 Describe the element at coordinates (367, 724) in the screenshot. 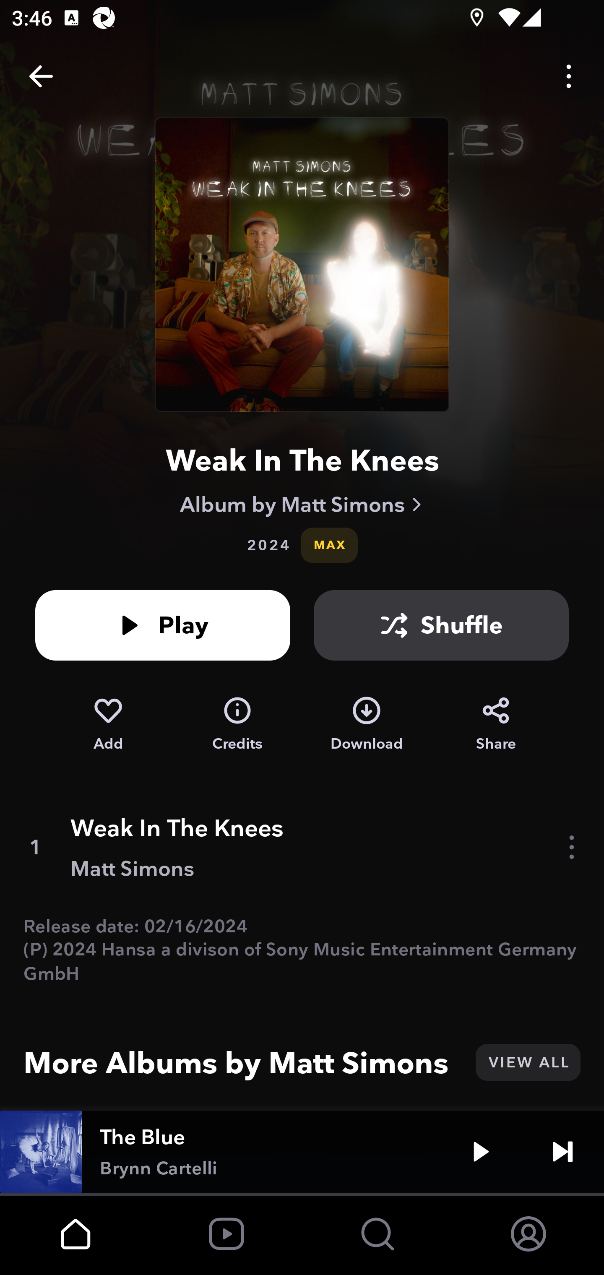

I see `Download` at that location.